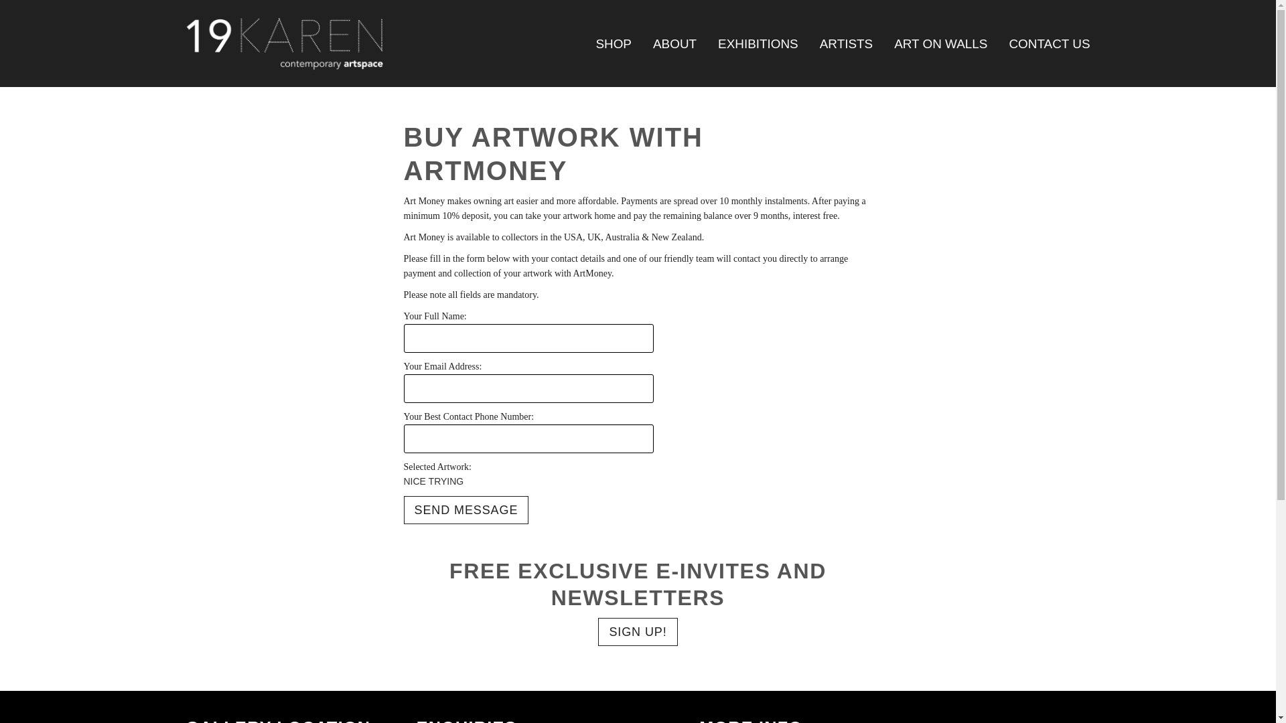 This screenshot has width=1286, height=723. I want to click on ARTISTS, so click(847, 44).